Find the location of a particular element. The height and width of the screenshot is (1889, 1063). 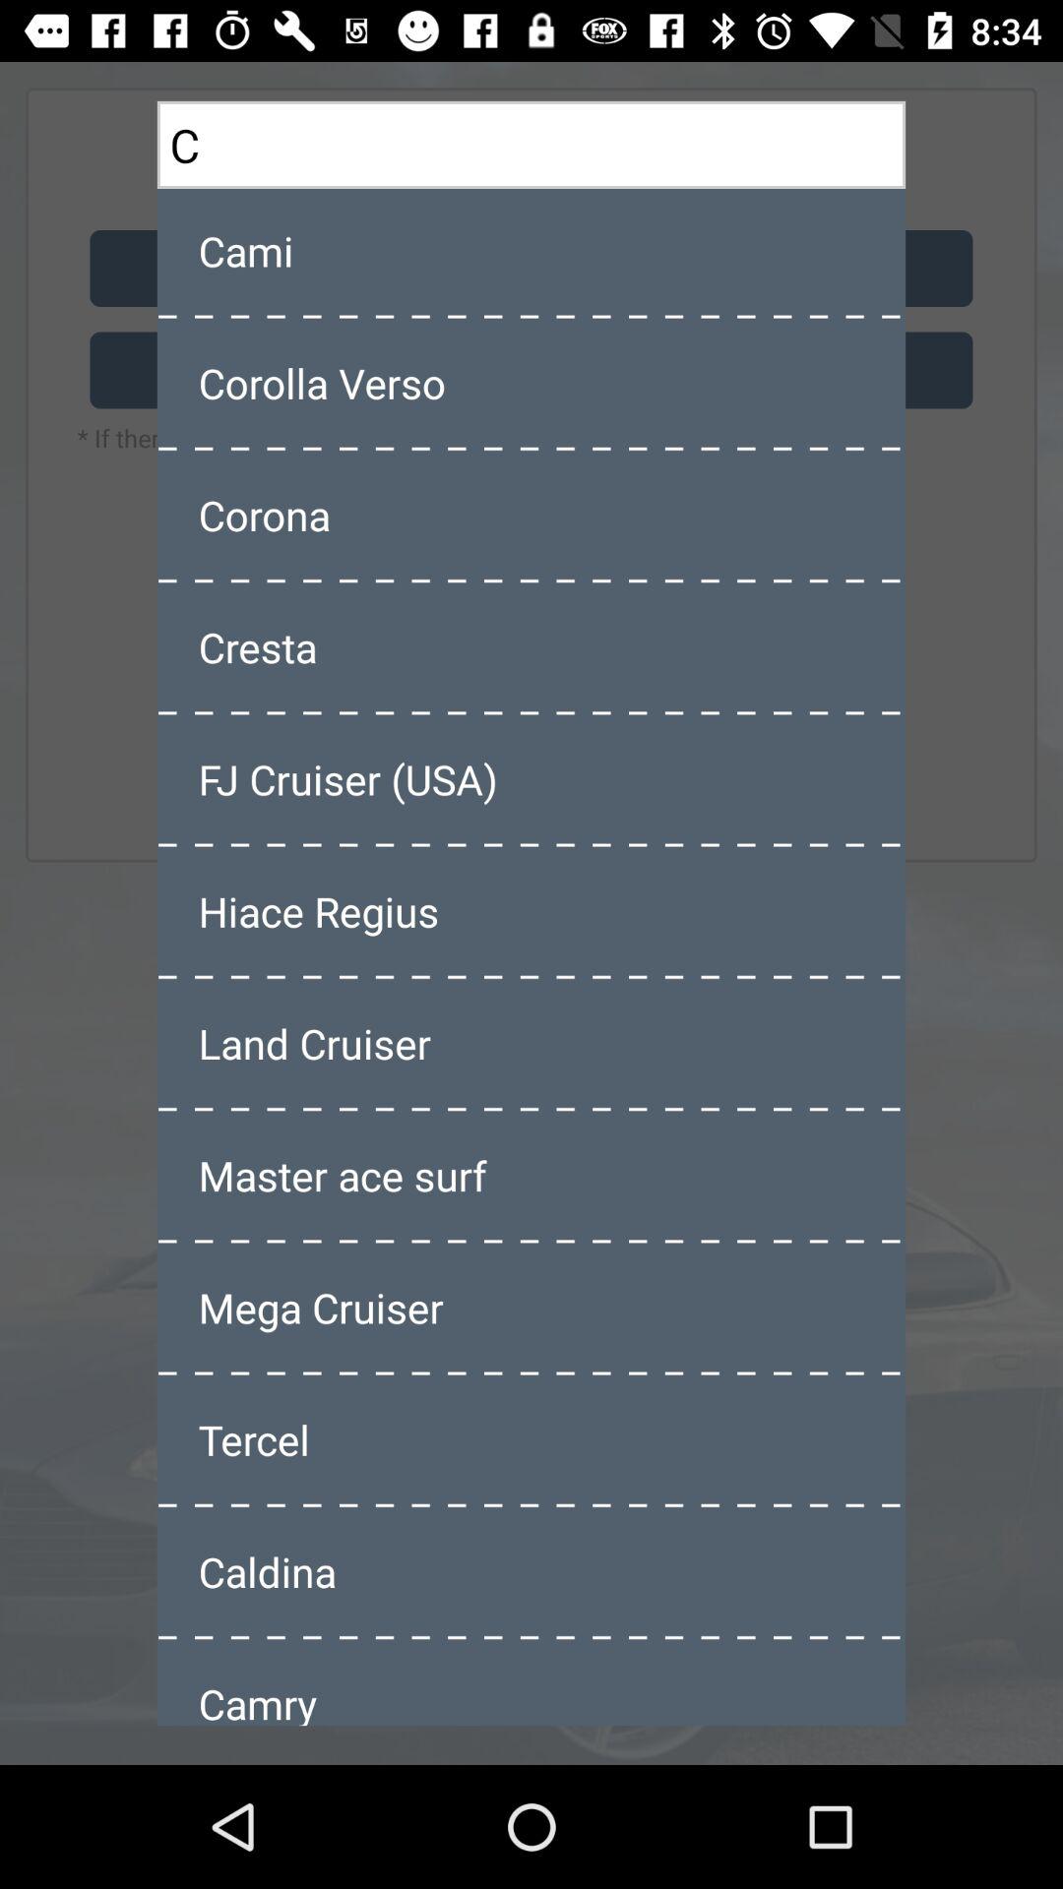

tap the land cruiser item is located at coordinates (531, 1043).